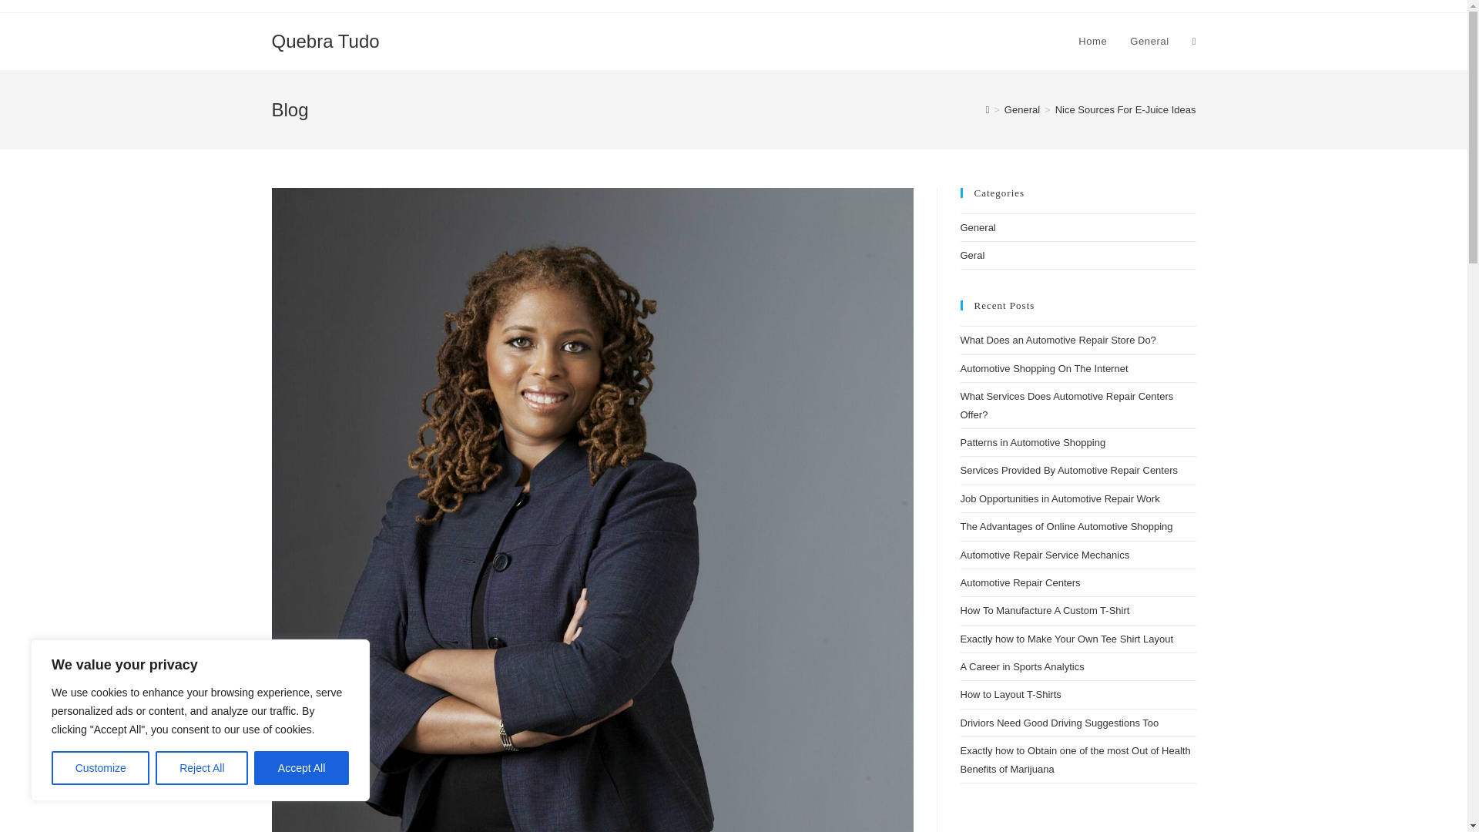  What do you see at coordinates (1021, 109) in the screenshot?
I see `General` at bounding box center [1021, 109].